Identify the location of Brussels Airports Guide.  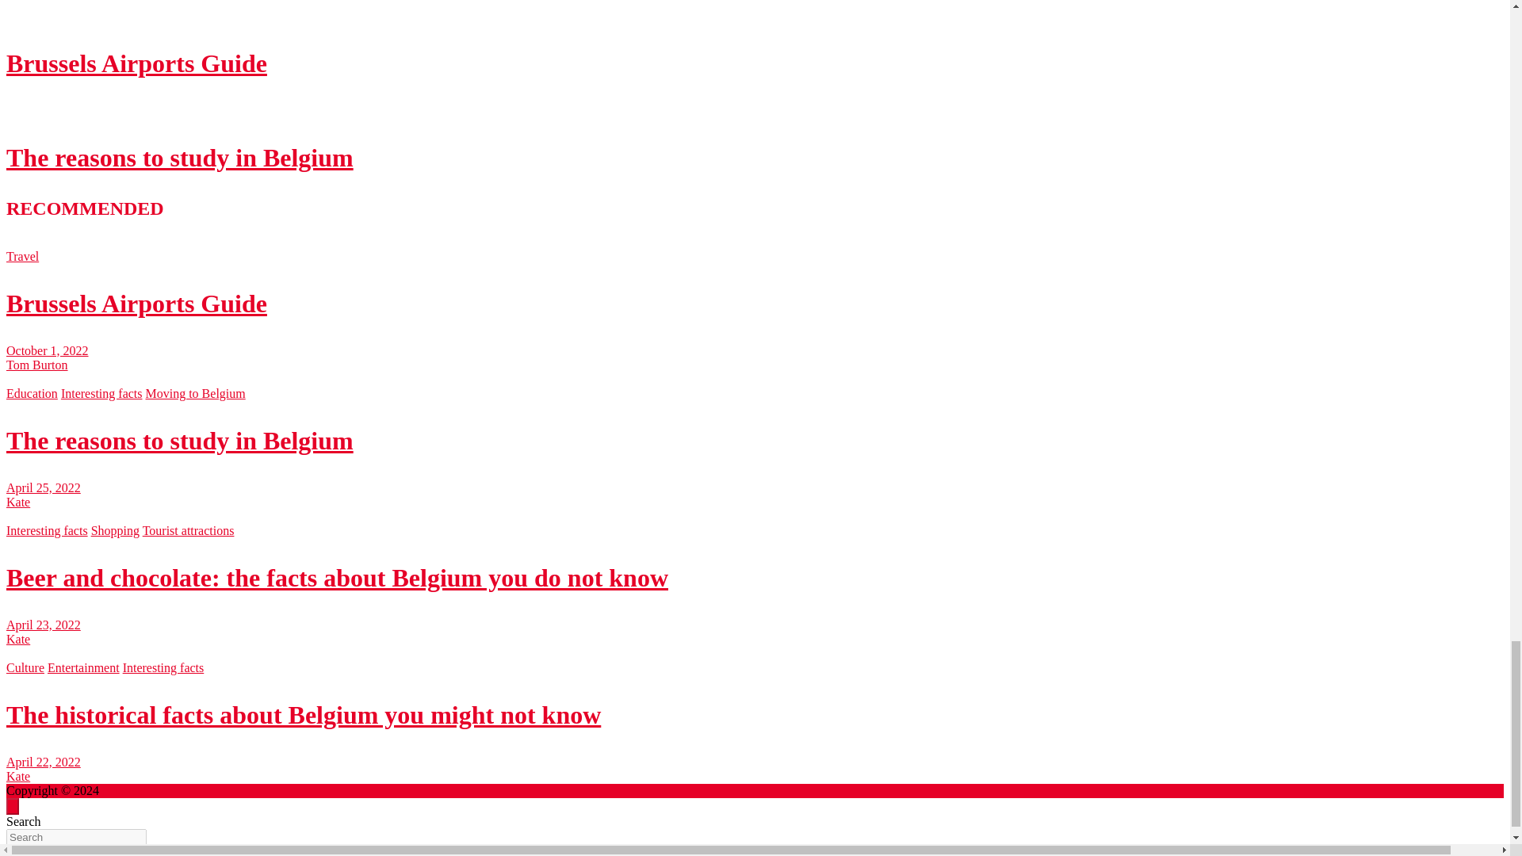
(136, 63).